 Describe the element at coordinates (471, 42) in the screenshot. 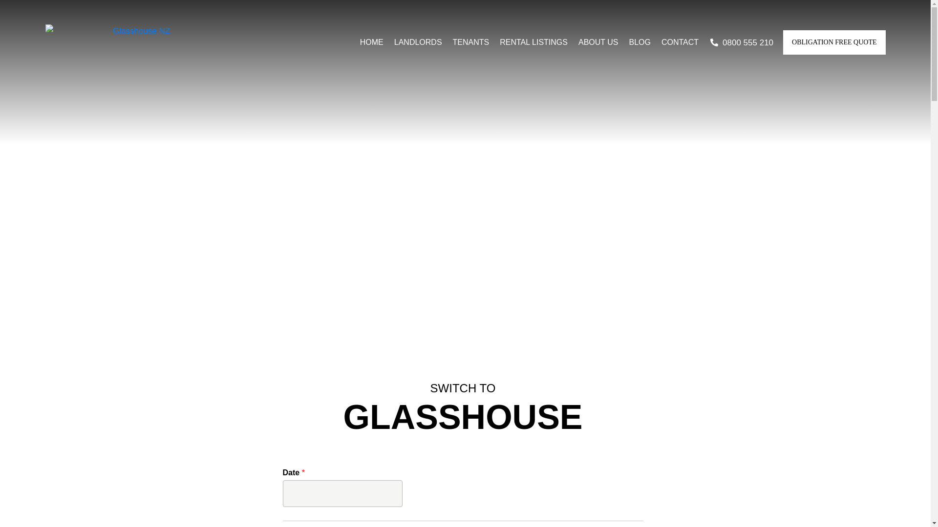

I see `TENANTS` at that location.